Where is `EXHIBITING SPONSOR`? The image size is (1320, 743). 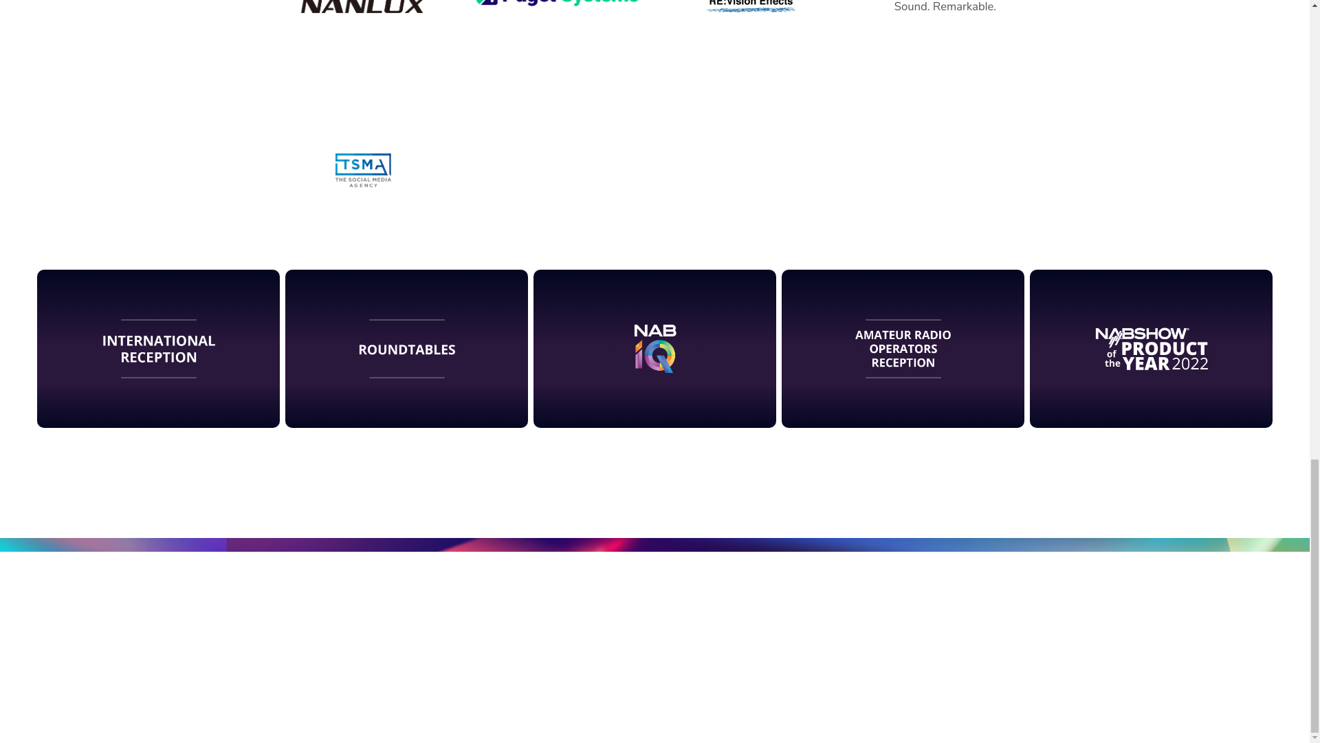
EXHIBITING SPONSOR is located at coordinates (751, 32).